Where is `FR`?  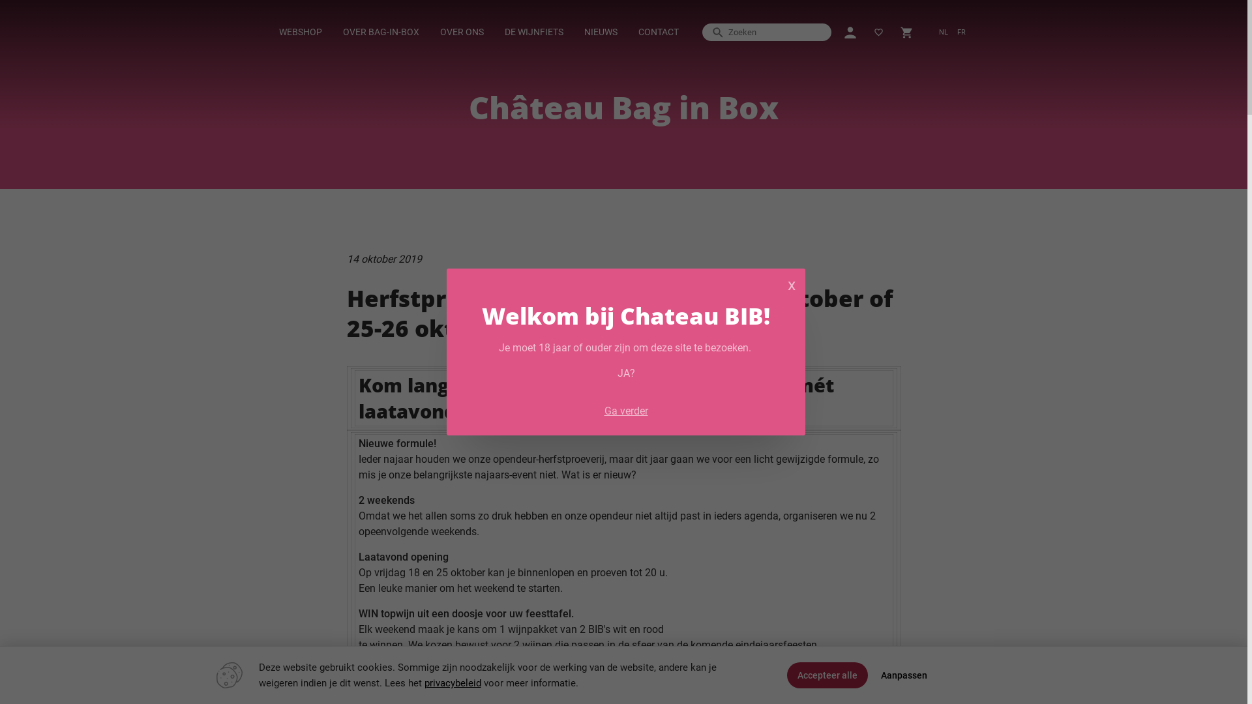 FR is located at coordinates (961, 33).